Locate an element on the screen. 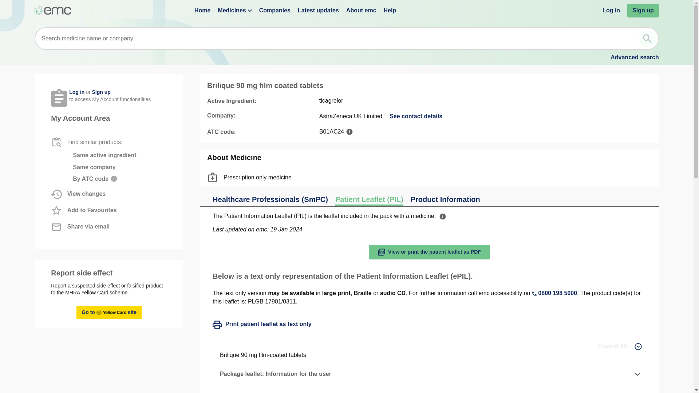  Expand All is located at coordinates (635, 57).